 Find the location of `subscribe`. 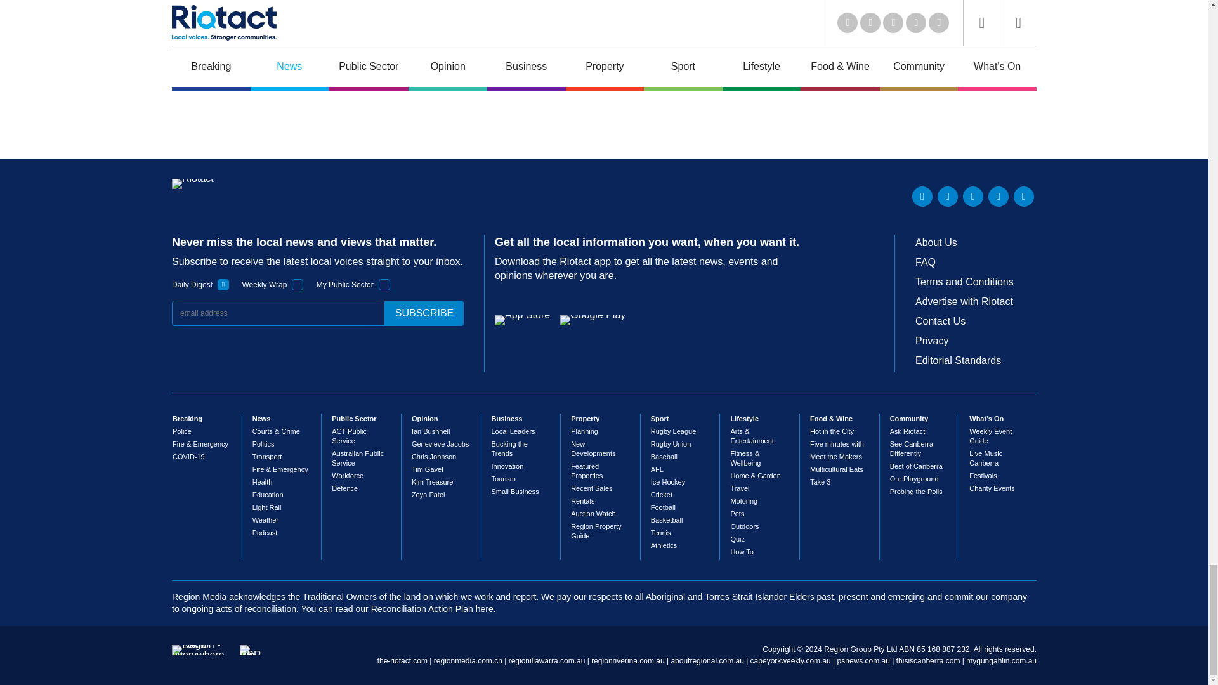

subscribe is located at coordinates (424, 313).